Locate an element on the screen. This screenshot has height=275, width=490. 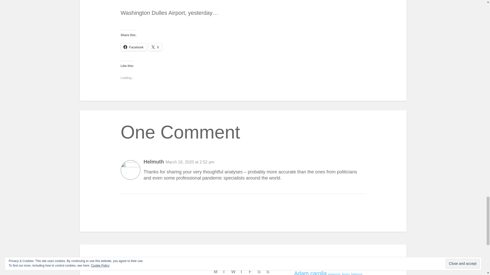
Facebook is located at coordinates (133, 47).